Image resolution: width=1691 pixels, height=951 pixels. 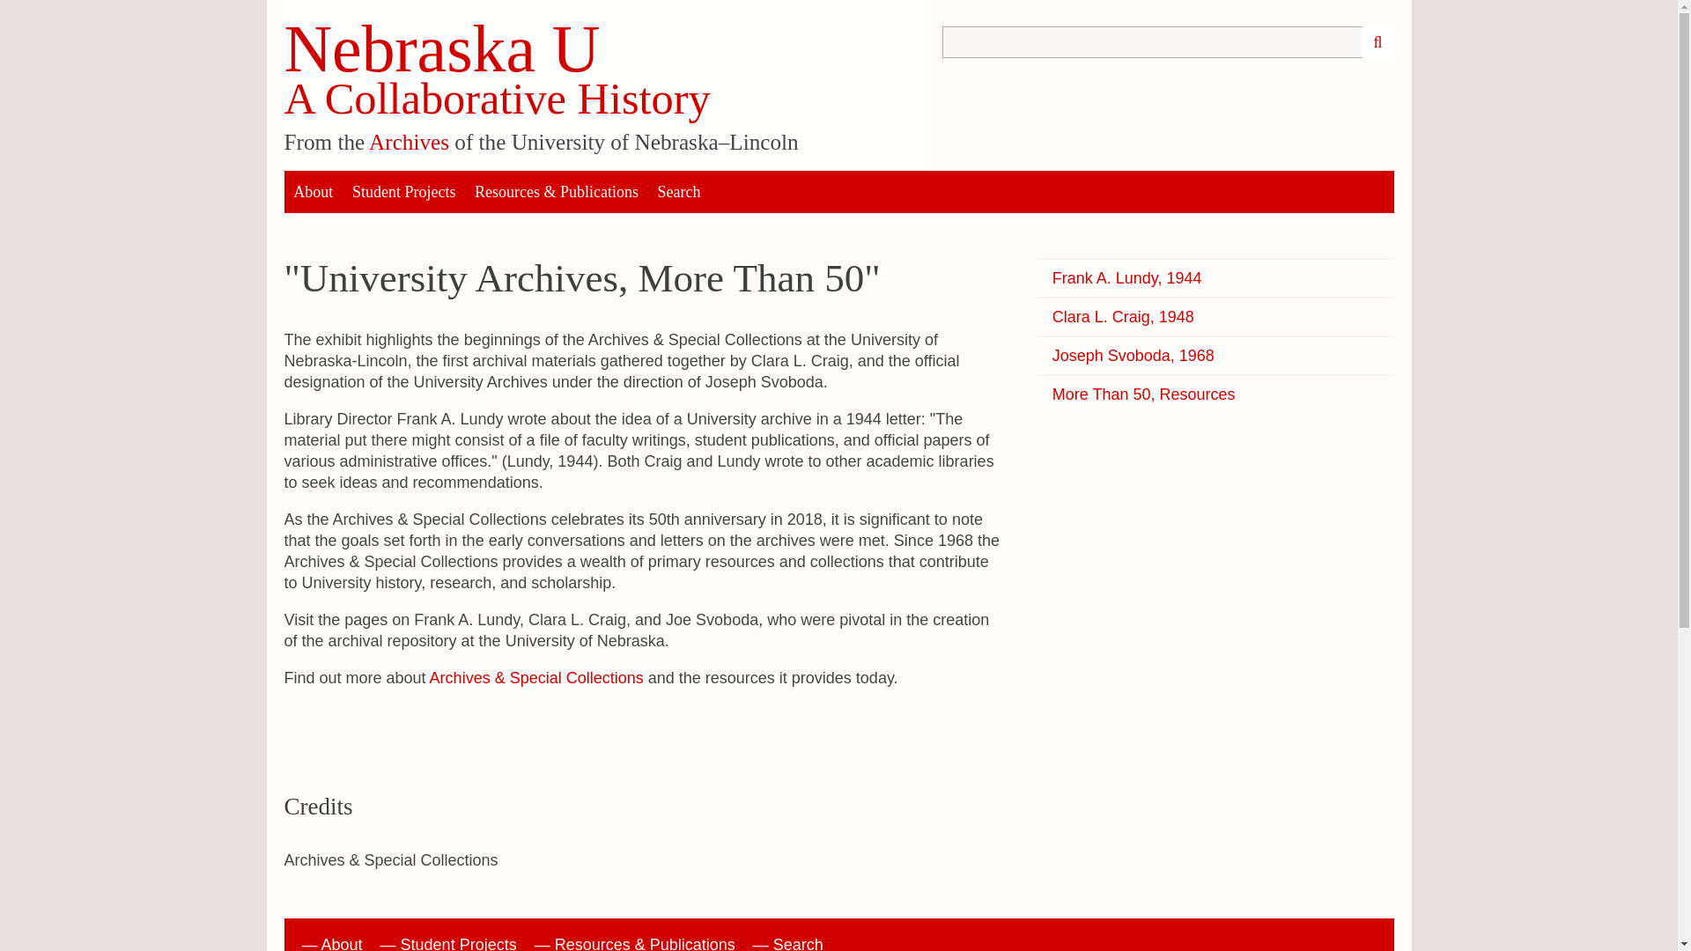 I want to click on Search, so click(x=798, y=943).